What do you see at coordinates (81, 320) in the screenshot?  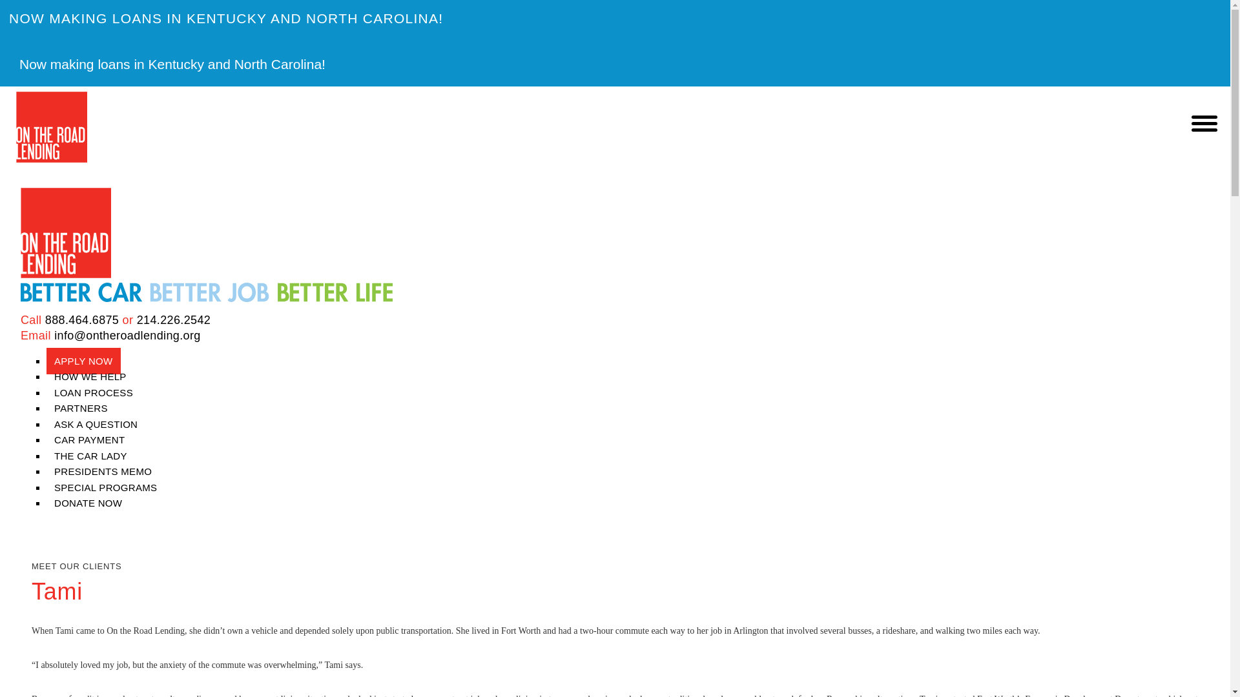 I see `888.464.6875` at bounding box center [81, 320].